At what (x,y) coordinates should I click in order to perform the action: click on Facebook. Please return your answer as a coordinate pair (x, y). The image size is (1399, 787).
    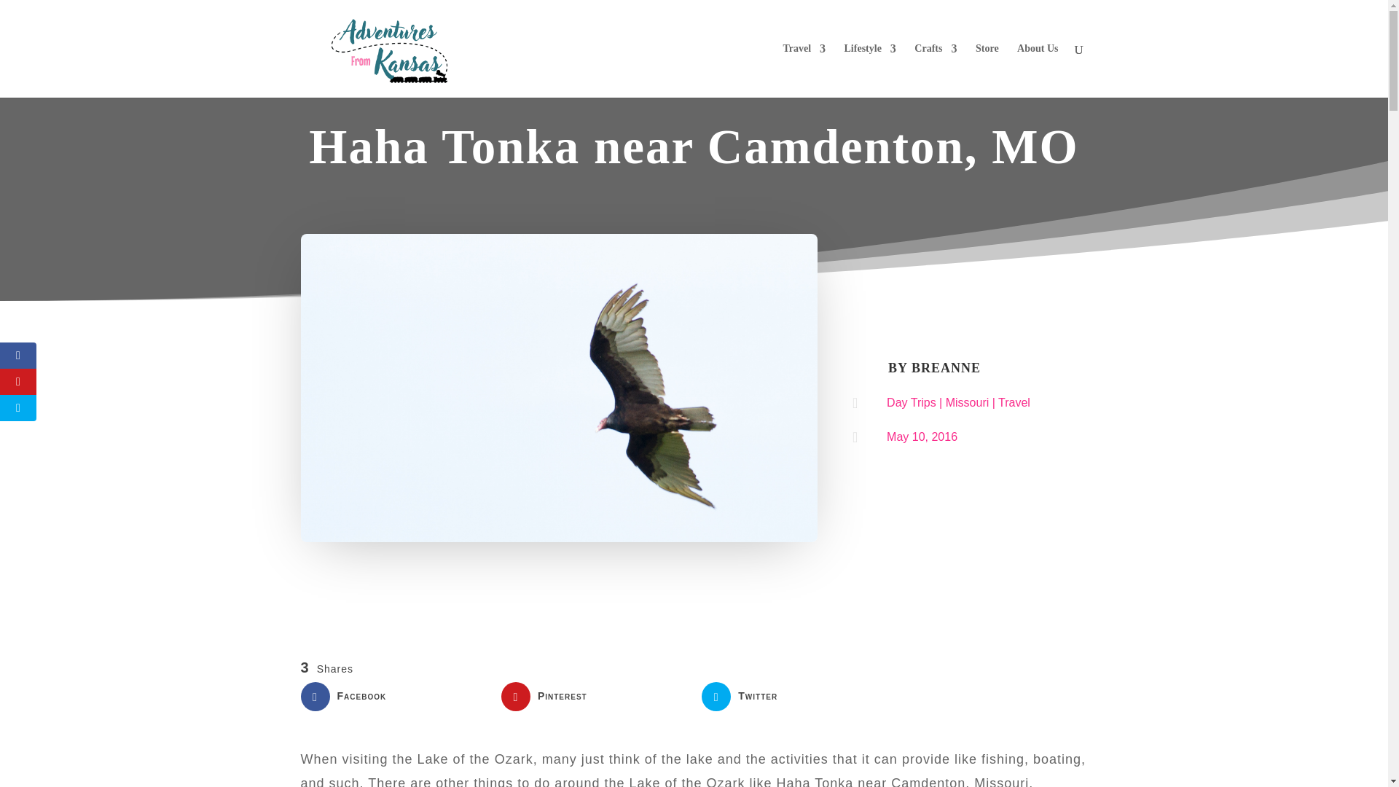
    Looking at the image, I should click on (393, 697).